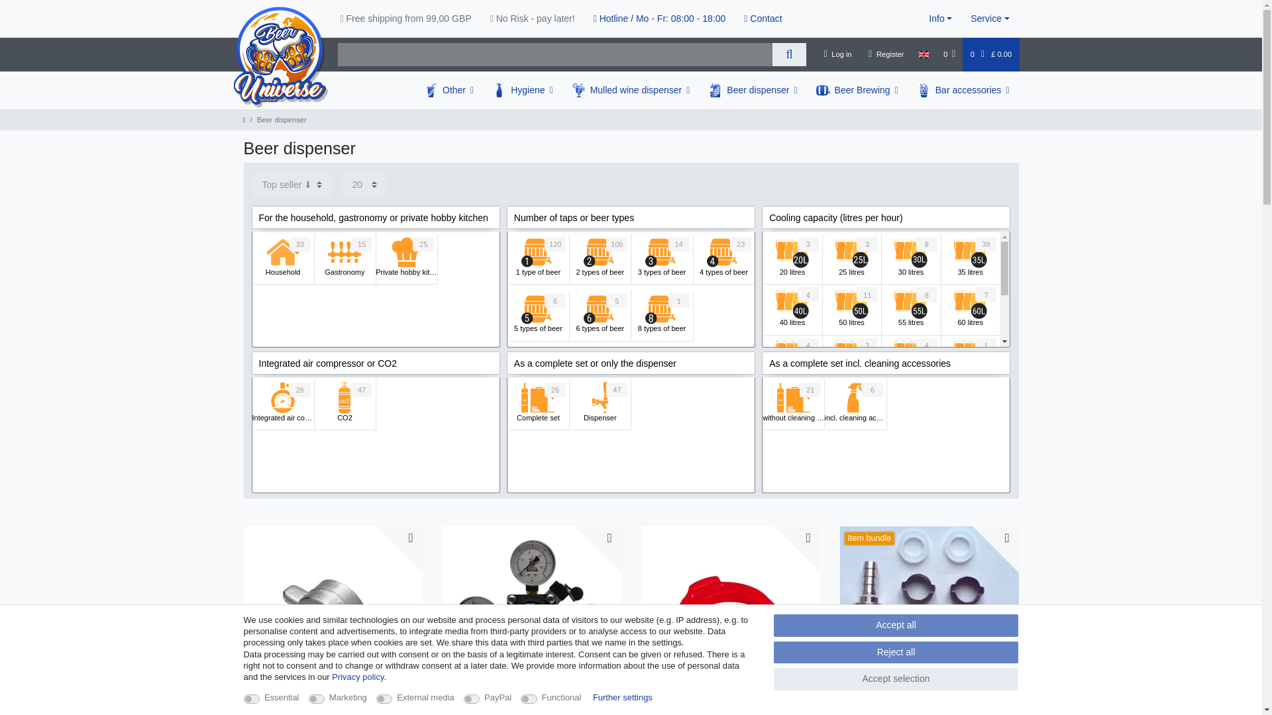  What do you see at coordinates (405, 19) in the screenshot?
I see `Free shipping from 99,00 GBP` at bounding box center [405, 19].